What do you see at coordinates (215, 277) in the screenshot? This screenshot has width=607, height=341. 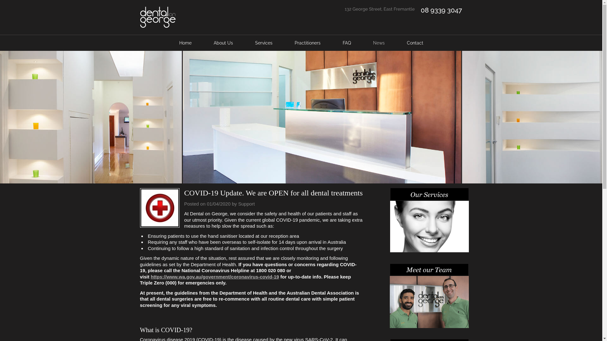 I see `https://www.wa.gov.au/government/coronavirus-covid-19` at bounding box center [215, 277].